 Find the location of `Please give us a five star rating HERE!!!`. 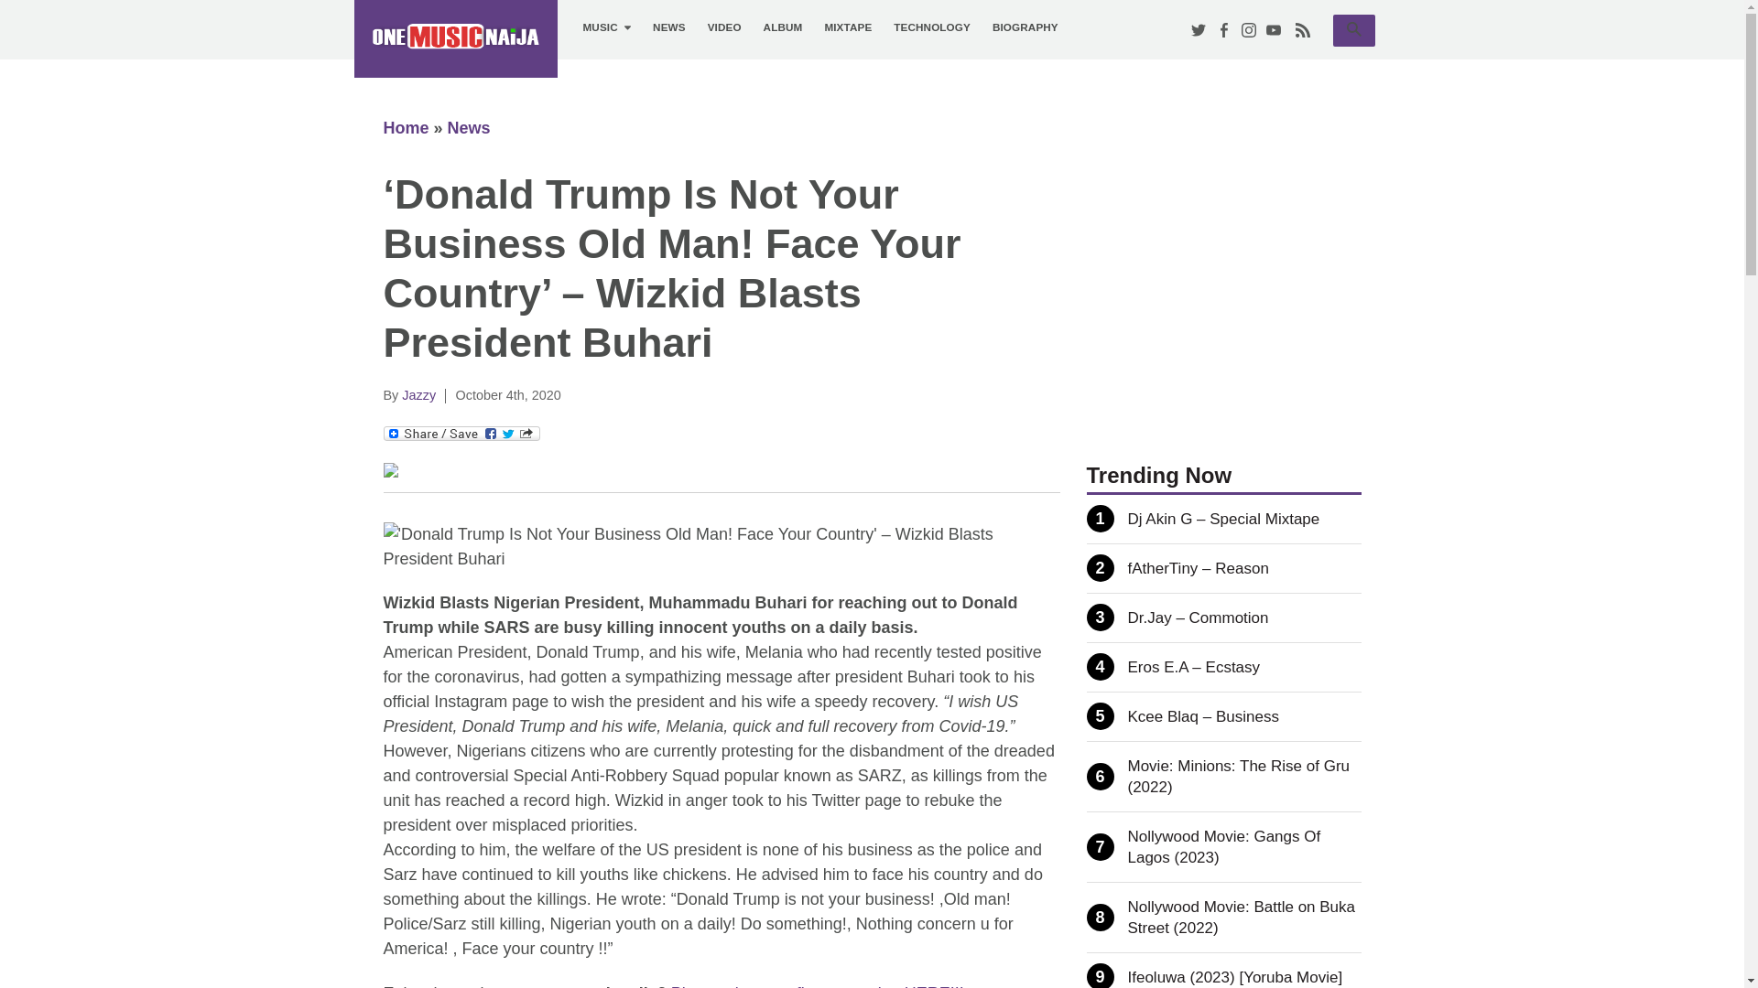

Please give us a five star rating HERE!!! is located at coordinates (782, 27).